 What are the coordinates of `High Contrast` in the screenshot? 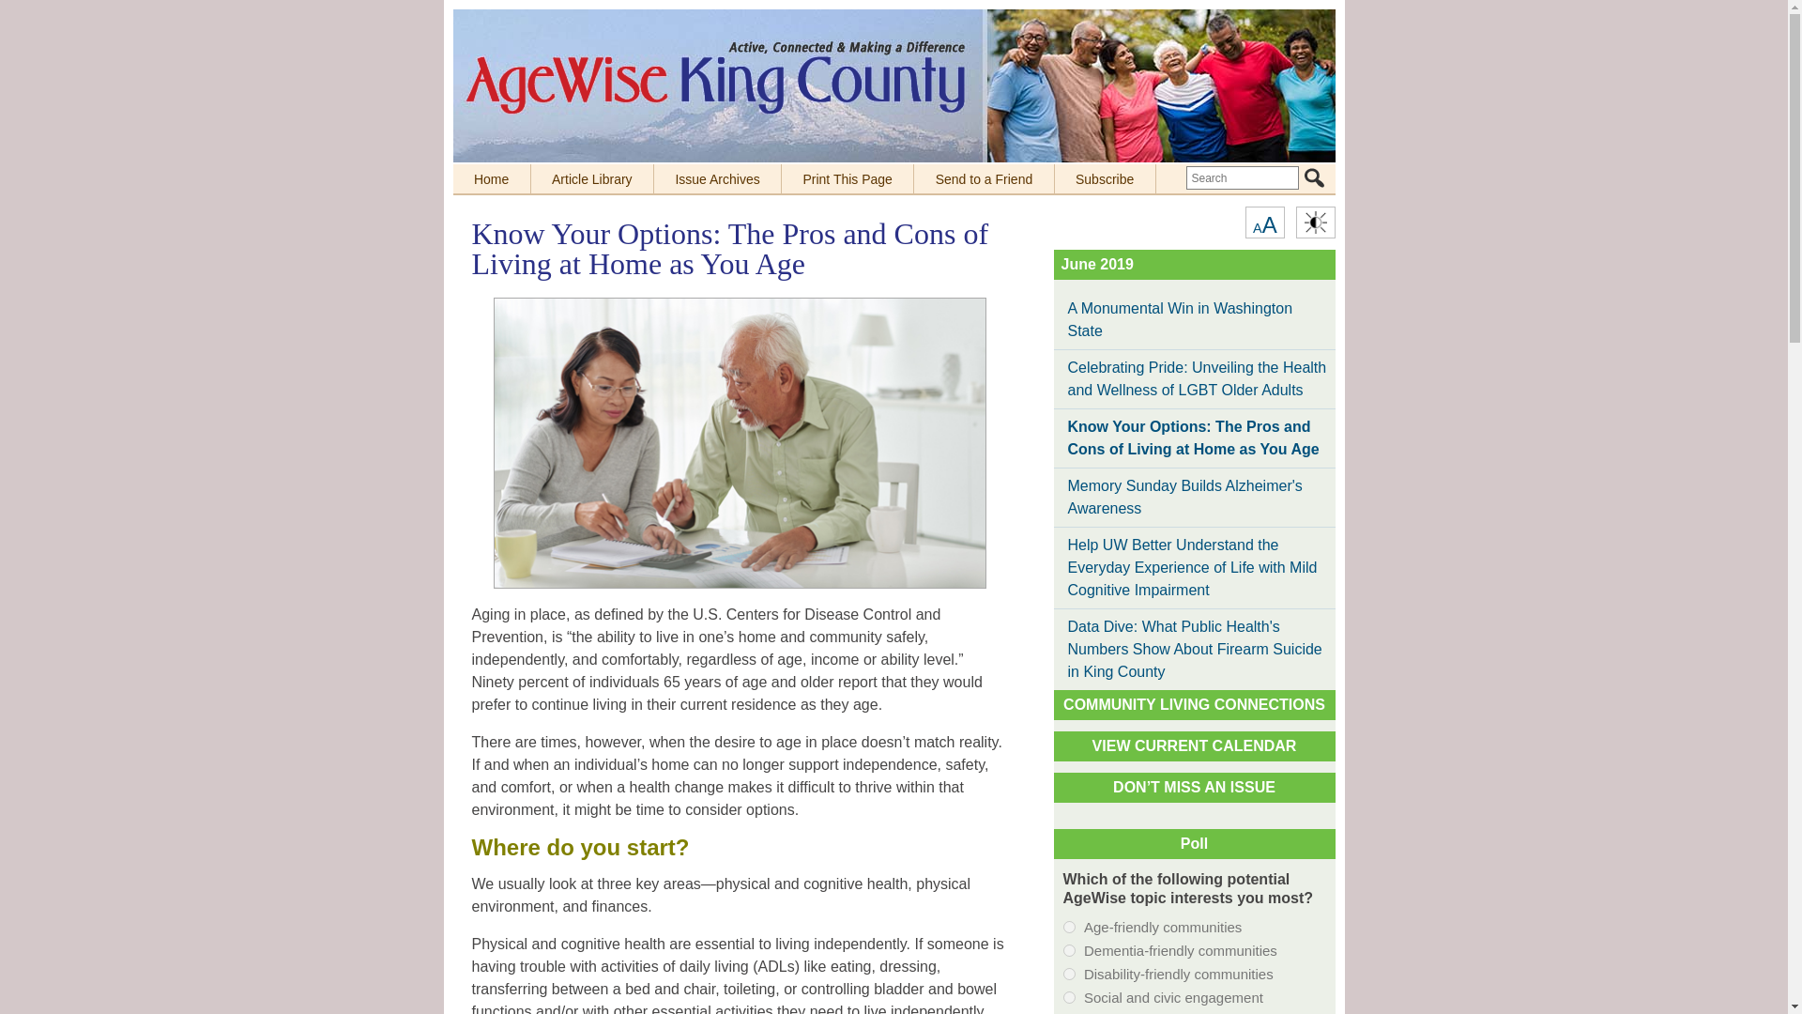 It's located at (1194, 319).